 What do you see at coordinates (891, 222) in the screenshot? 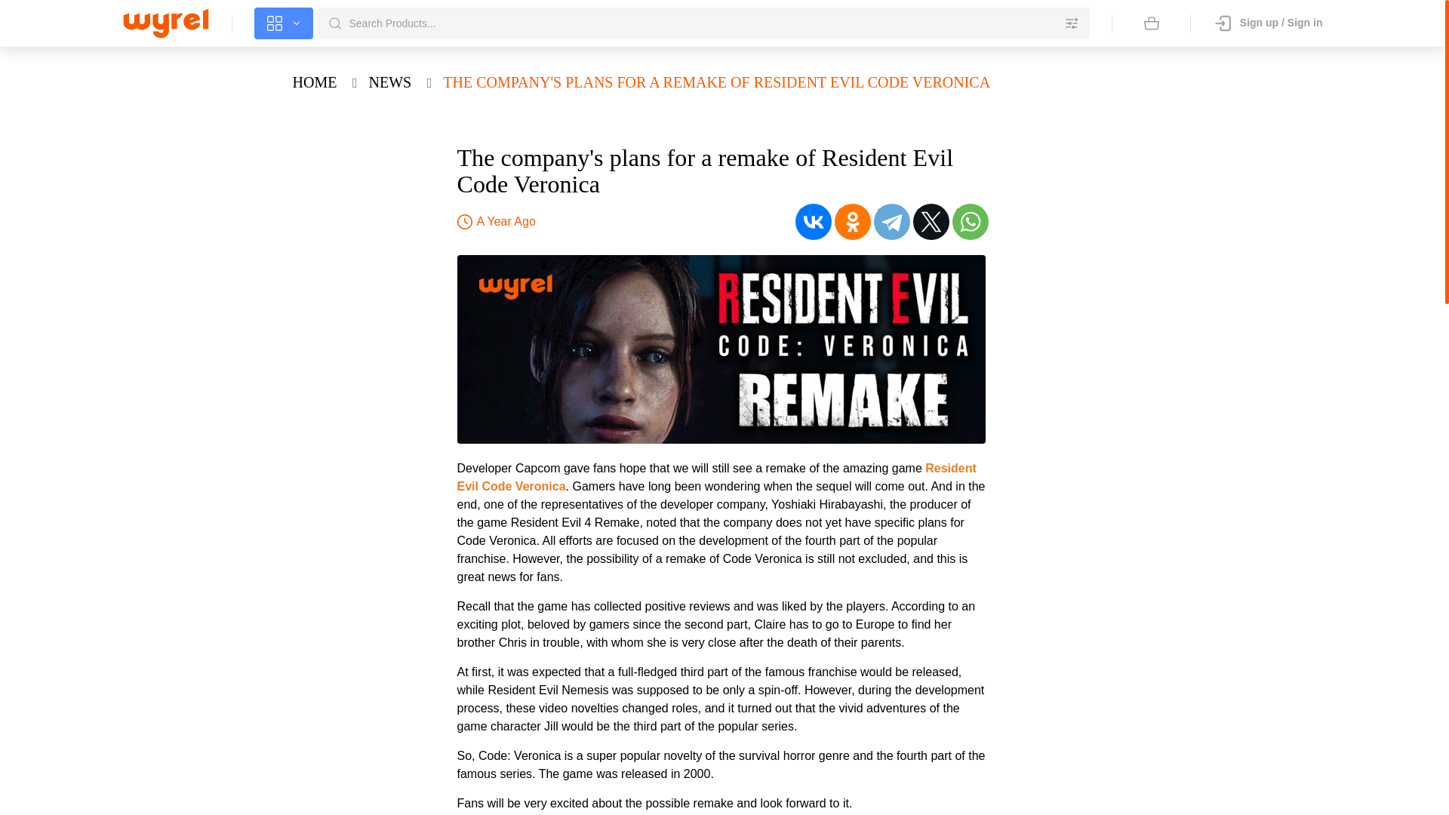
I see `Telegram` at bounding box center [891, 222].